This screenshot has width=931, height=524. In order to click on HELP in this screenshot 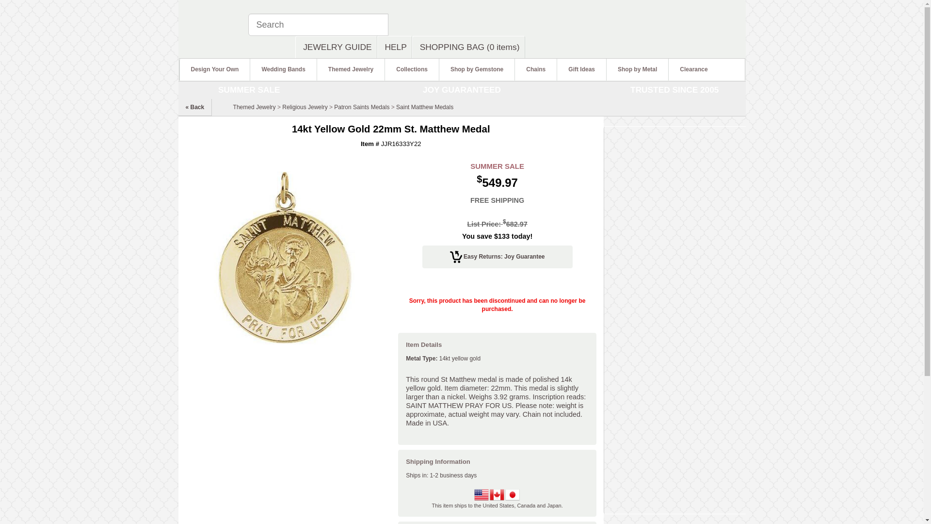, I will do `click(395, 47)`.